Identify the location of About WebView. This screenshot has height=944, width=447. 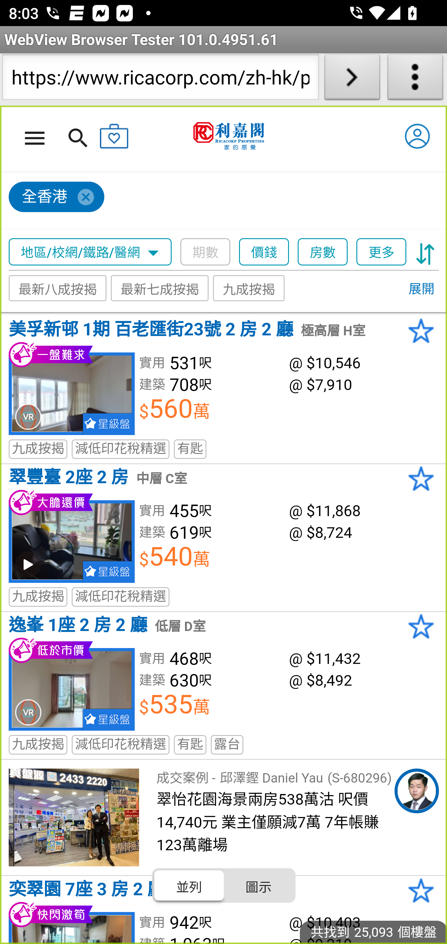
(415, 79).